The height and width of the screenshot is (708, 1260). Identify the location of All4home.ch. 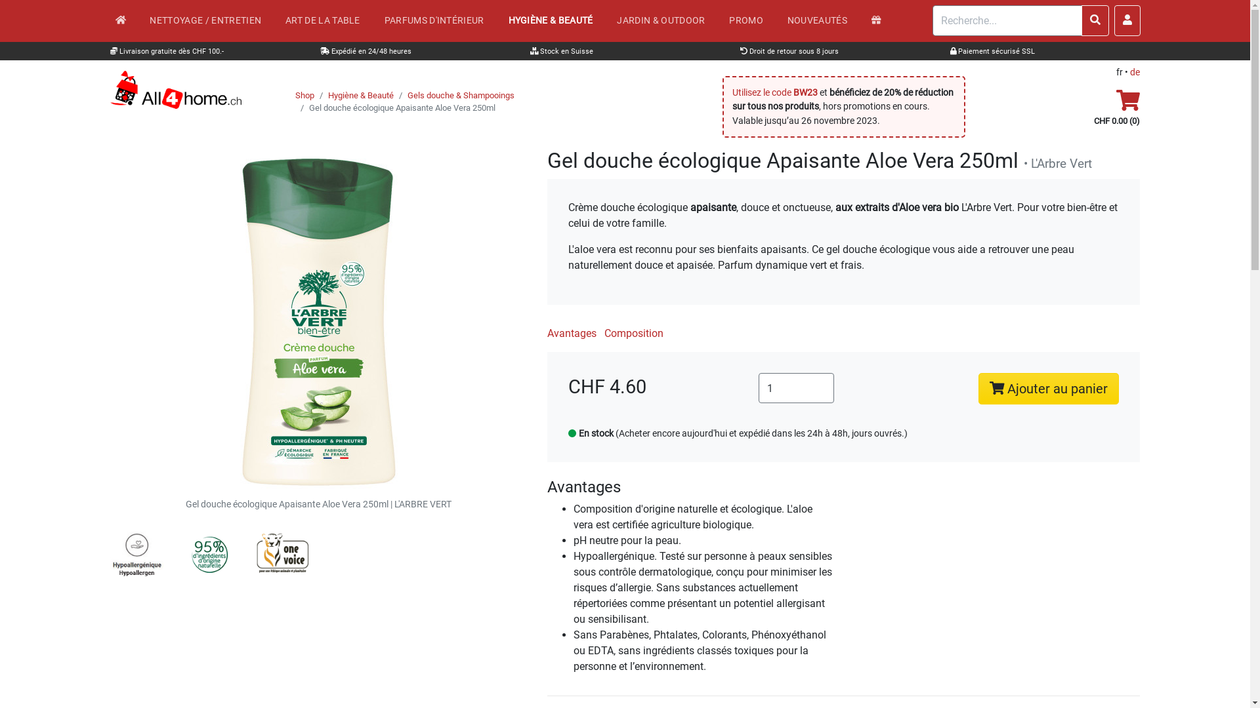
(127, 21).